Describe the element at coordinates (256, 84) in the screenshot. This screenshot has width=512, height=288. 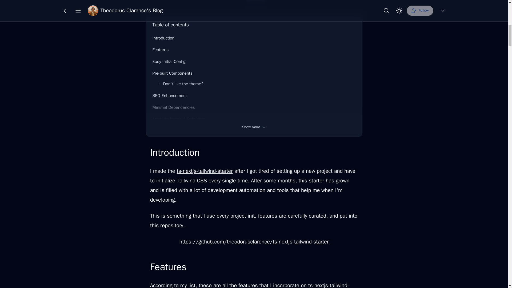
I see `Don't like the theme?` at that location.